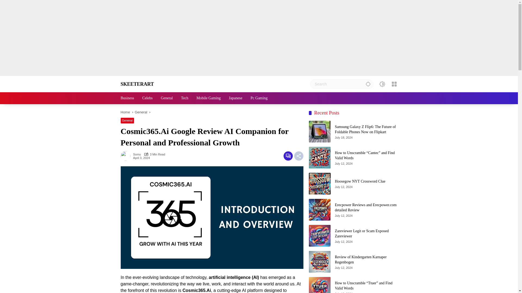  I want to click on General, so click(127, 120).